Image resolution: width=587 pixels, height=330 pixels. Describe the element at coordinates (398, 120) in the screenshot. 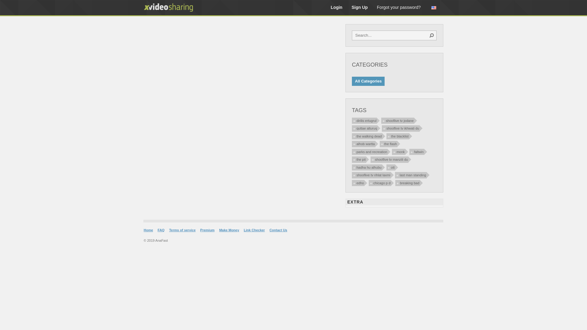

I see `shooflive tv jodane` at that location.